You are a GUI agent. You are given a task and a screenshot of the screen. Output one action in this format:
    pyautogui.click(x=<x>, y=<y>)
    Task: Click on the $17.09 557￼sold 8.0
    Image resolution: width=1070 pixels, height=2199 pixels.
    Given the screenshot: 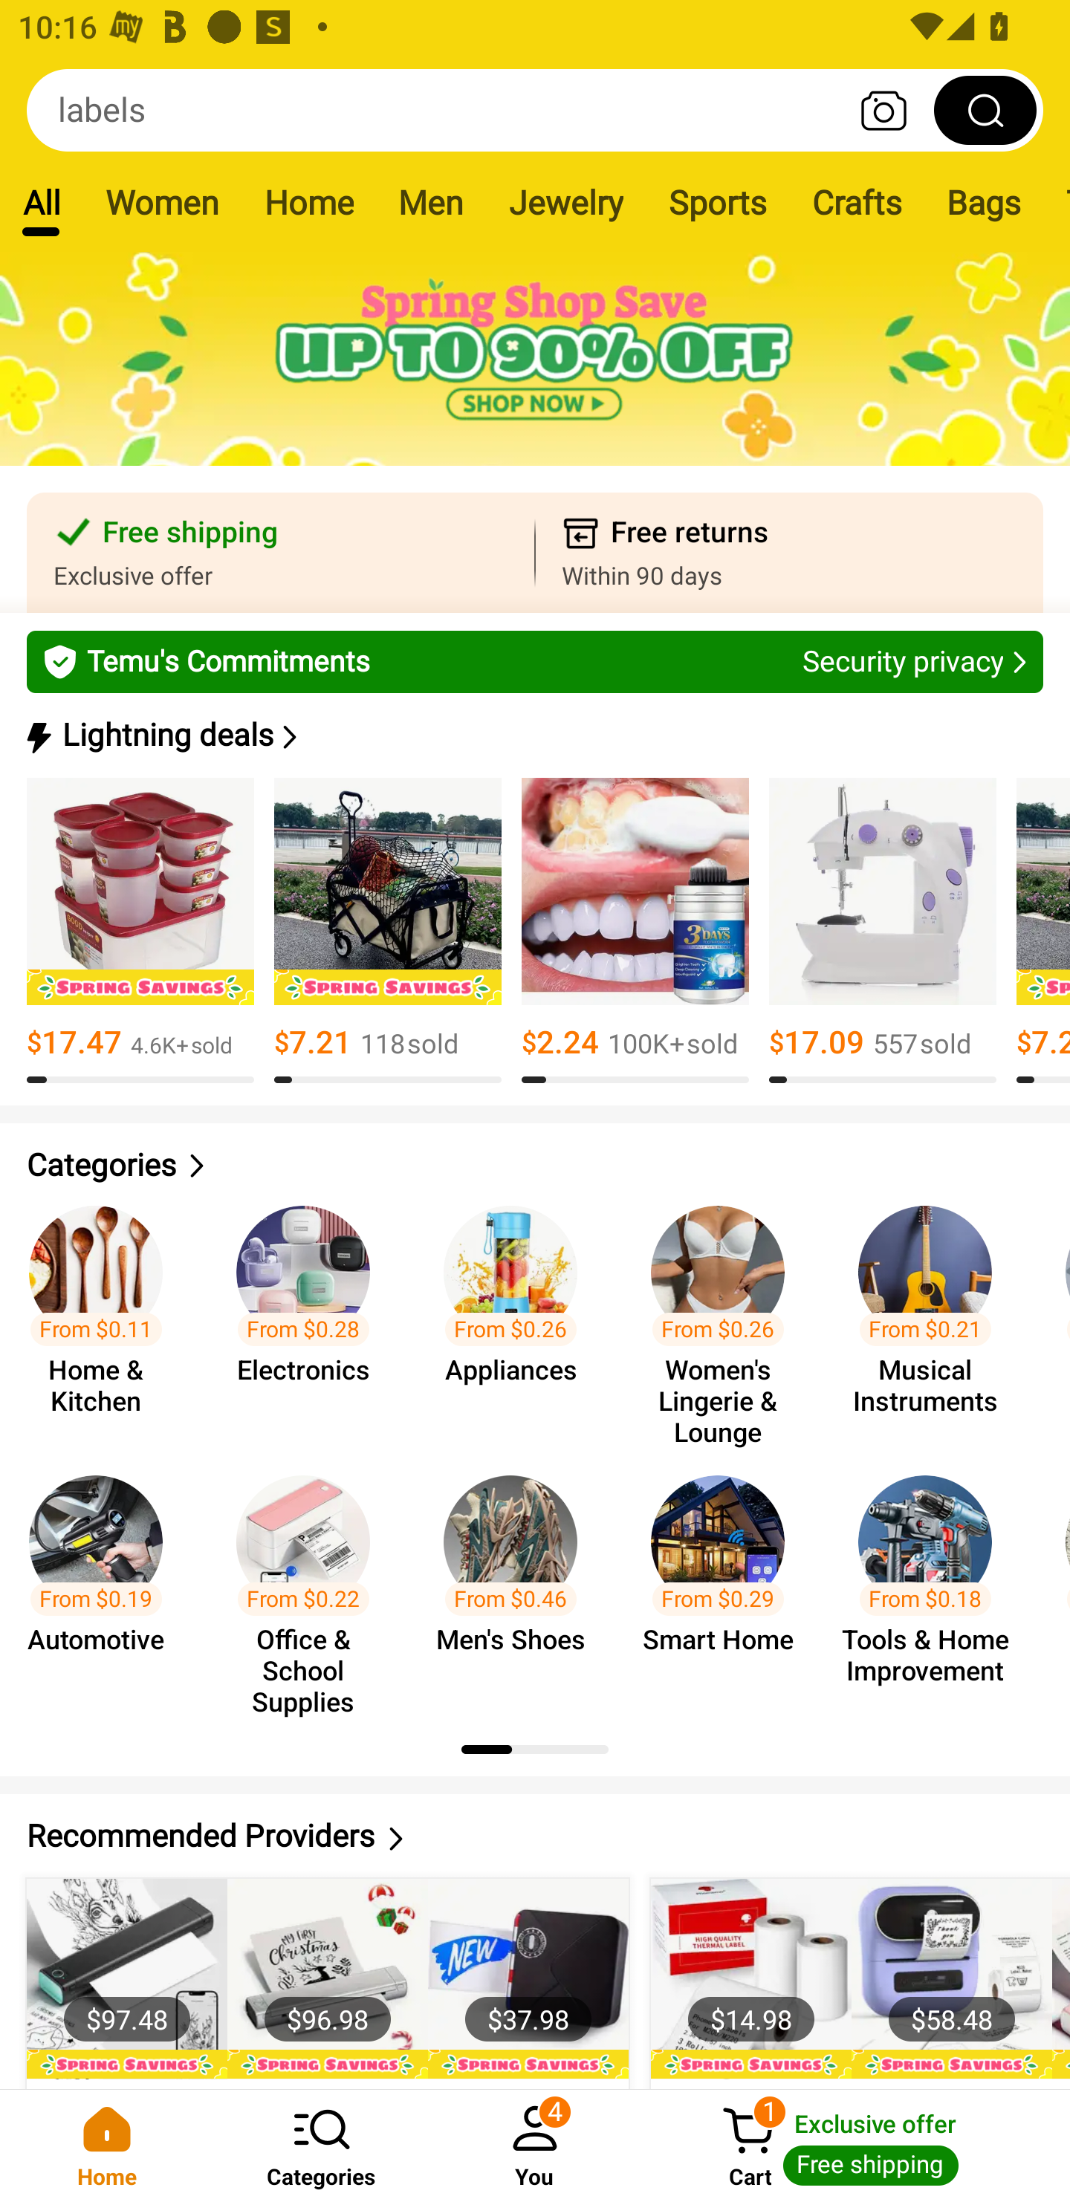 What is the action you would take?
    pyautogui.click(x=883, y=931)
    